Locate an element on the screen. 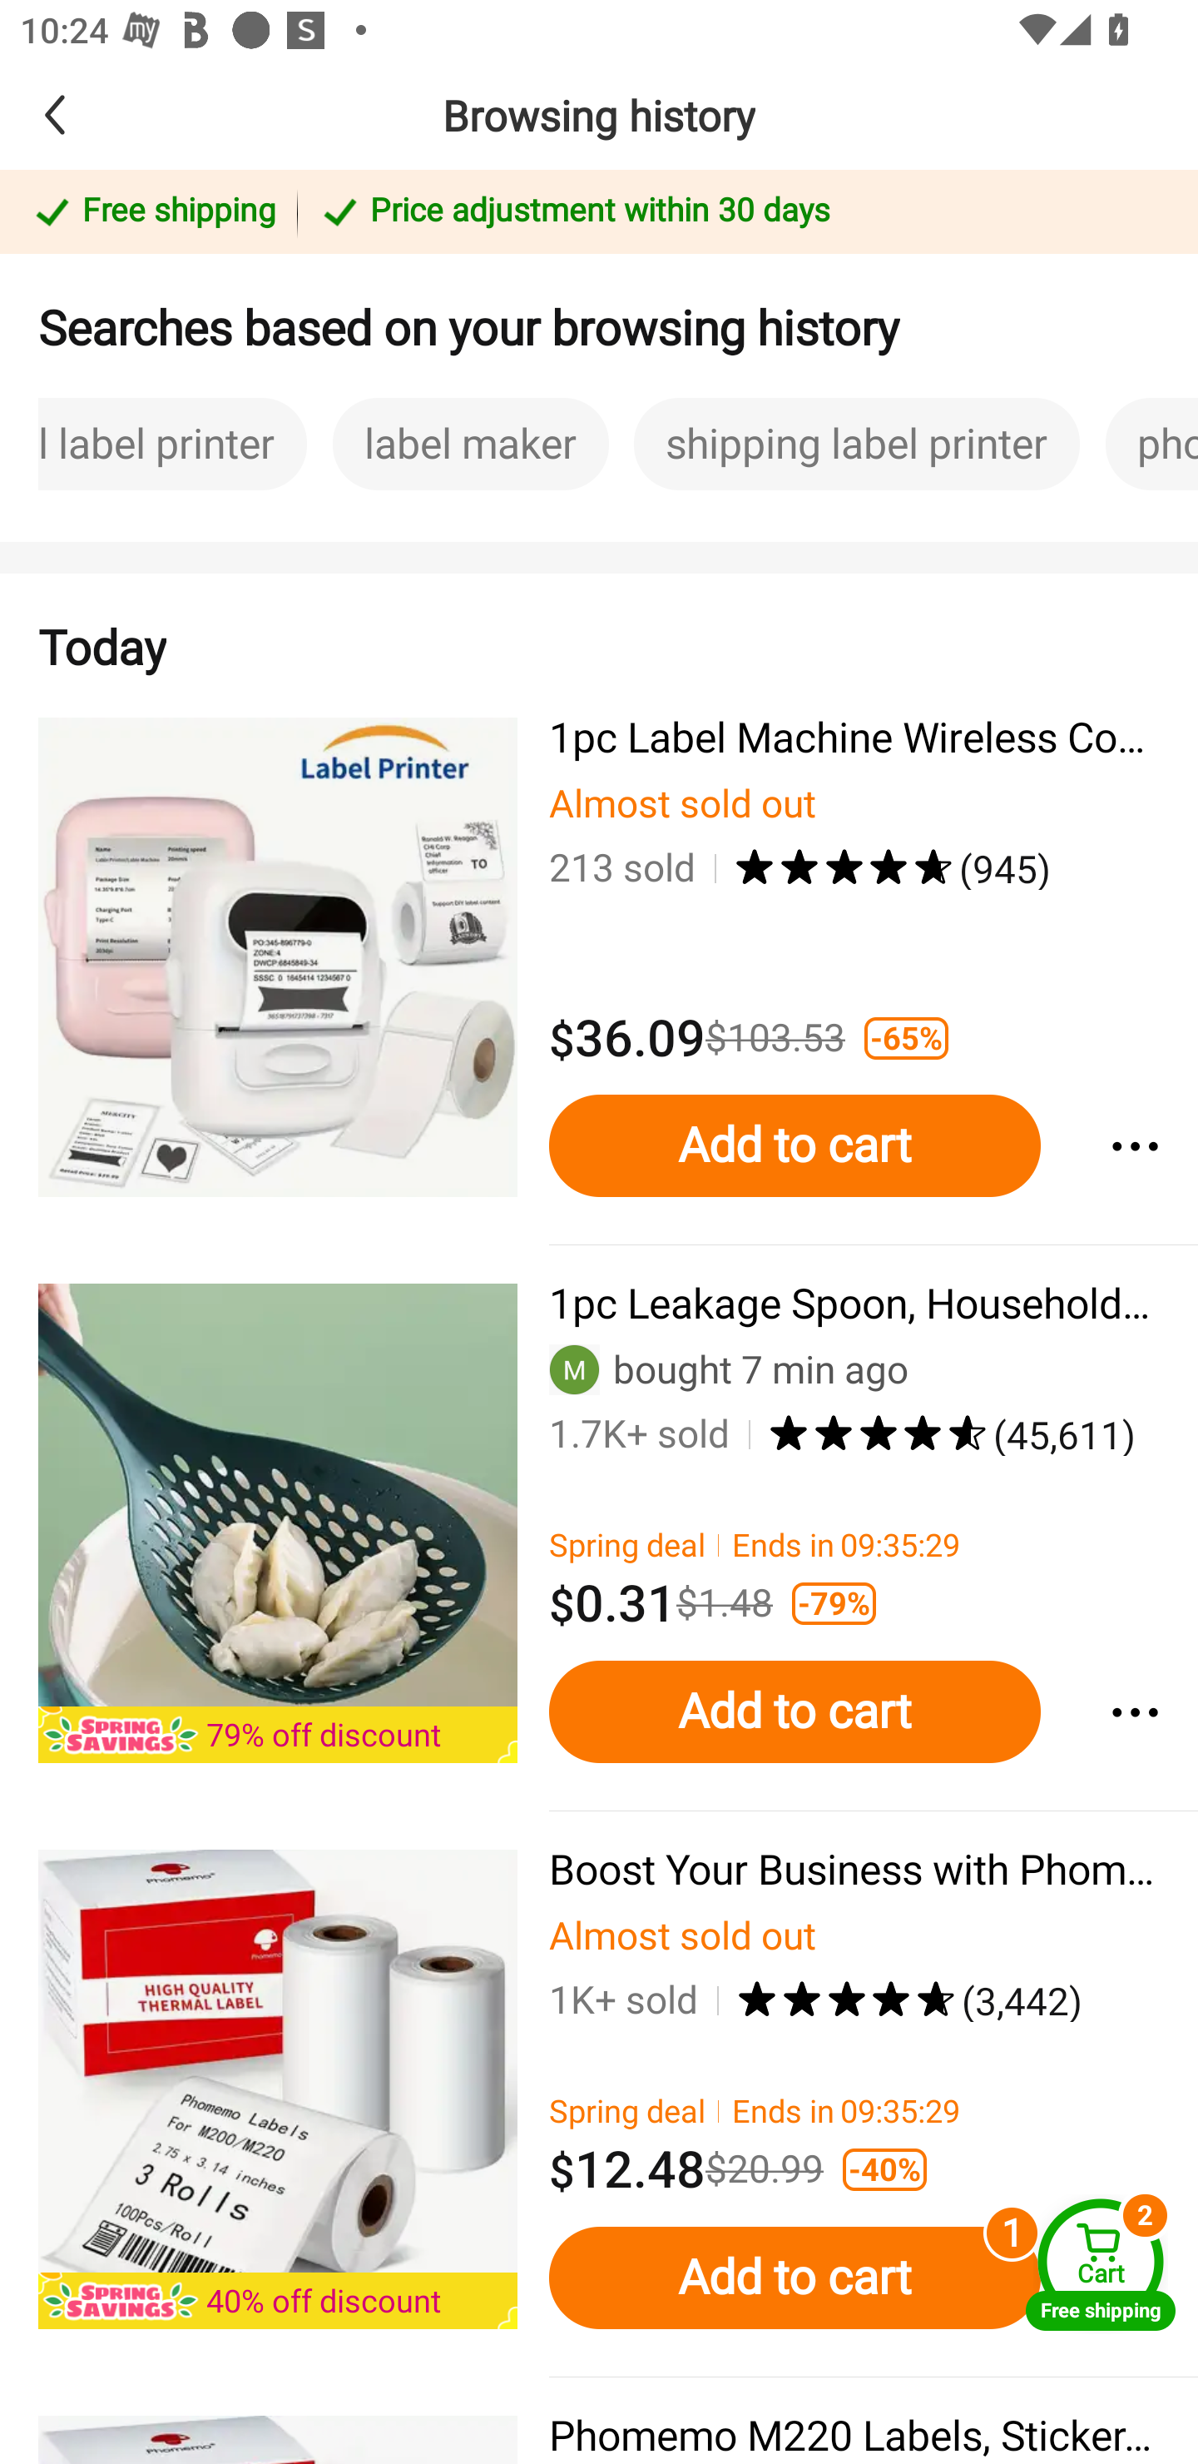 Image resolution: width=1198 pixels, height=2464 pixels. label maker is located at coordinates (471, 443).